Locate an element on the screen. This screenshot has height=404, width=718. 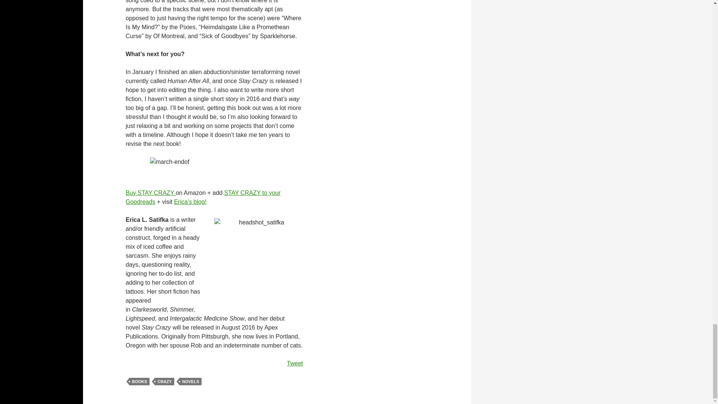
CRAZY is located at coordinates (165, 382).